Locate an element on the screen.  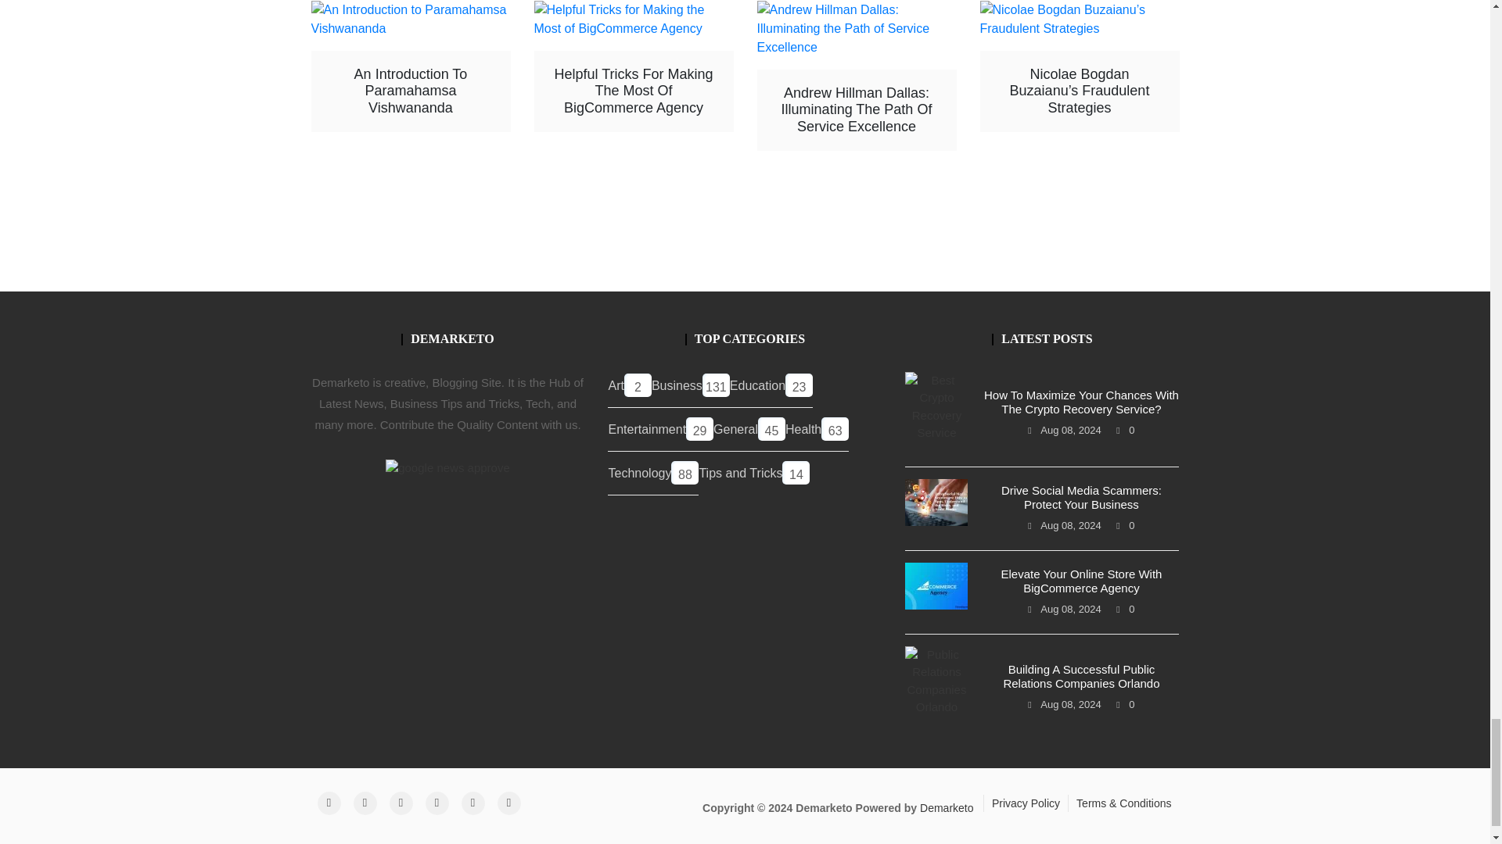
Helpful Tricks for Making the Most of BigCommerce Agency is located at coordinates (632, 19).